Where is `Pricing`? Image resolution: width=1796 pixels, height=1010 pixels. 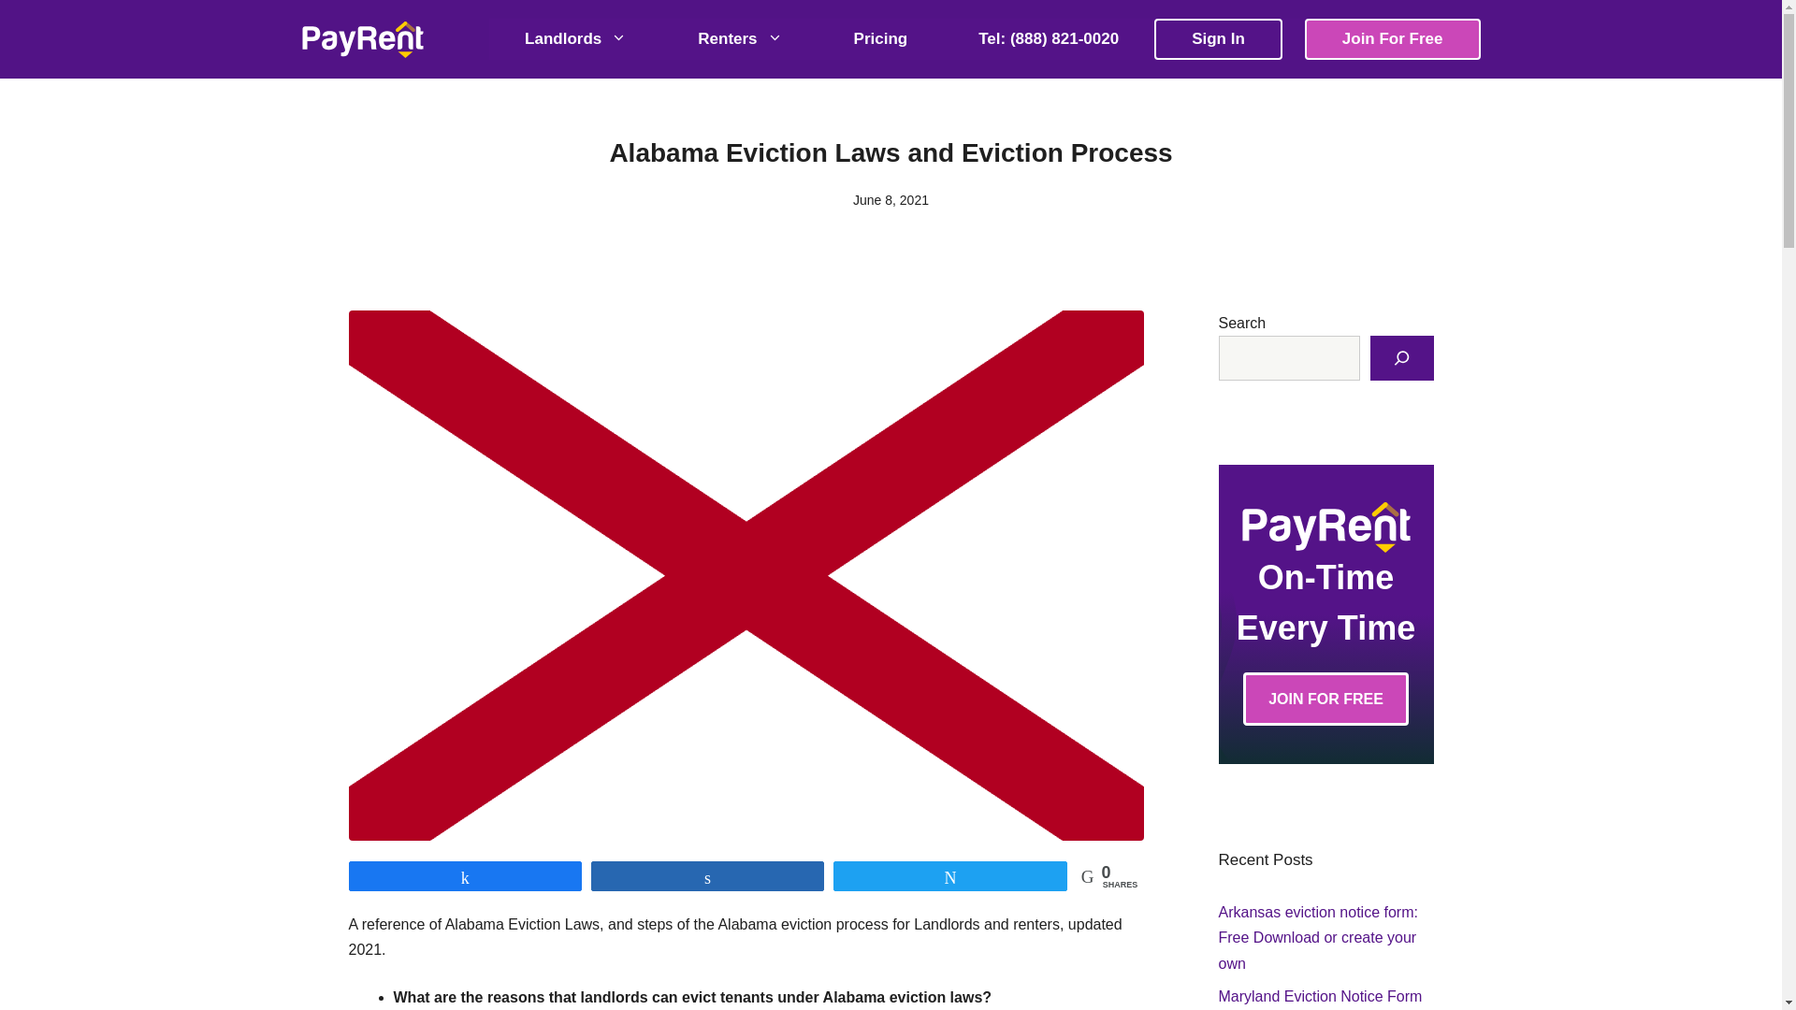
Pricing is located at coordinates (881, 38).